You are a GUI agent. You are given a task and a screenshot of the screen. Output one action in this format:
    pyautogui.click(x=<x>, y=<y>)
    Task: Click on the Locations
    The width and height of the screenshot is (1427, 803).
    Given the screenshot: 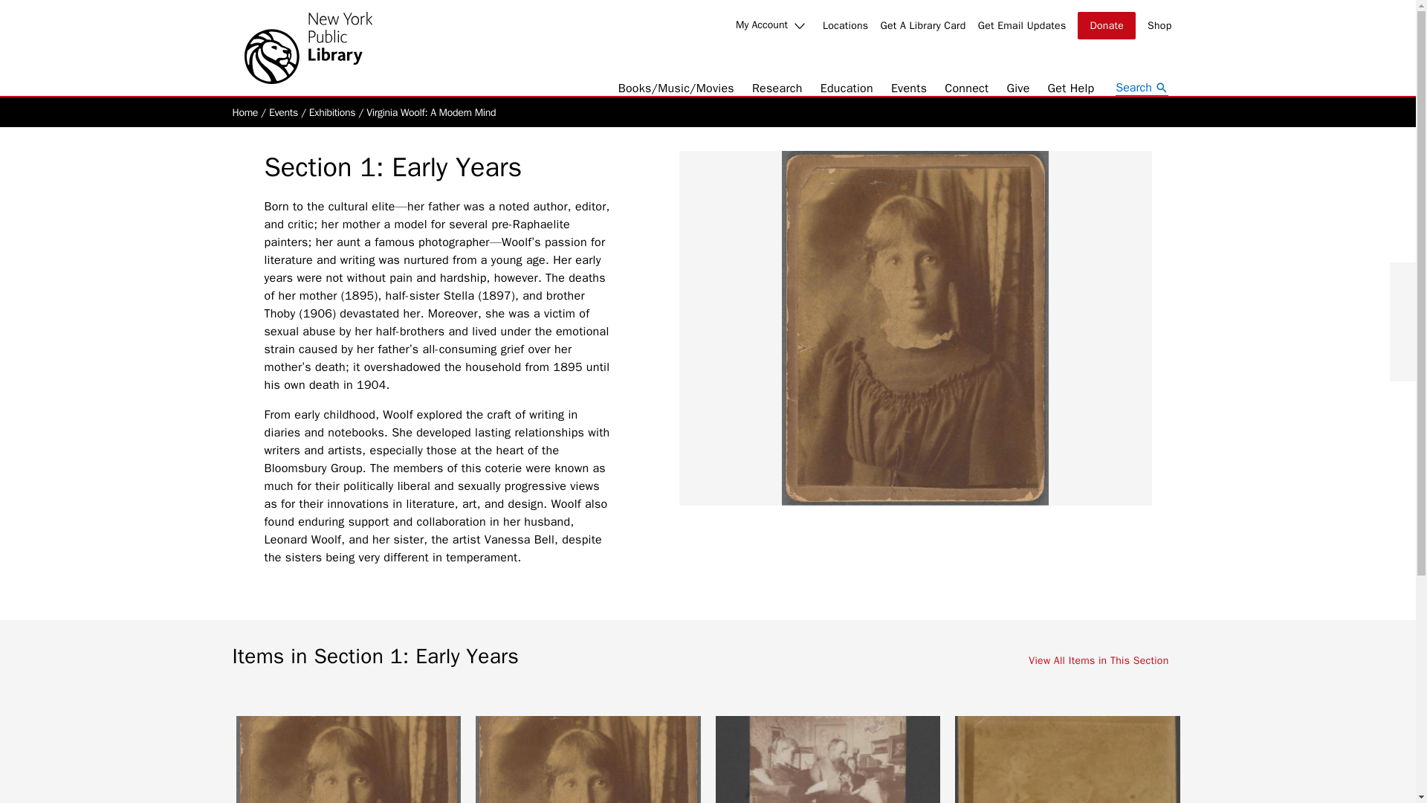 What is the action you would take?
    pyautogui.click(x=846, y=25)
    